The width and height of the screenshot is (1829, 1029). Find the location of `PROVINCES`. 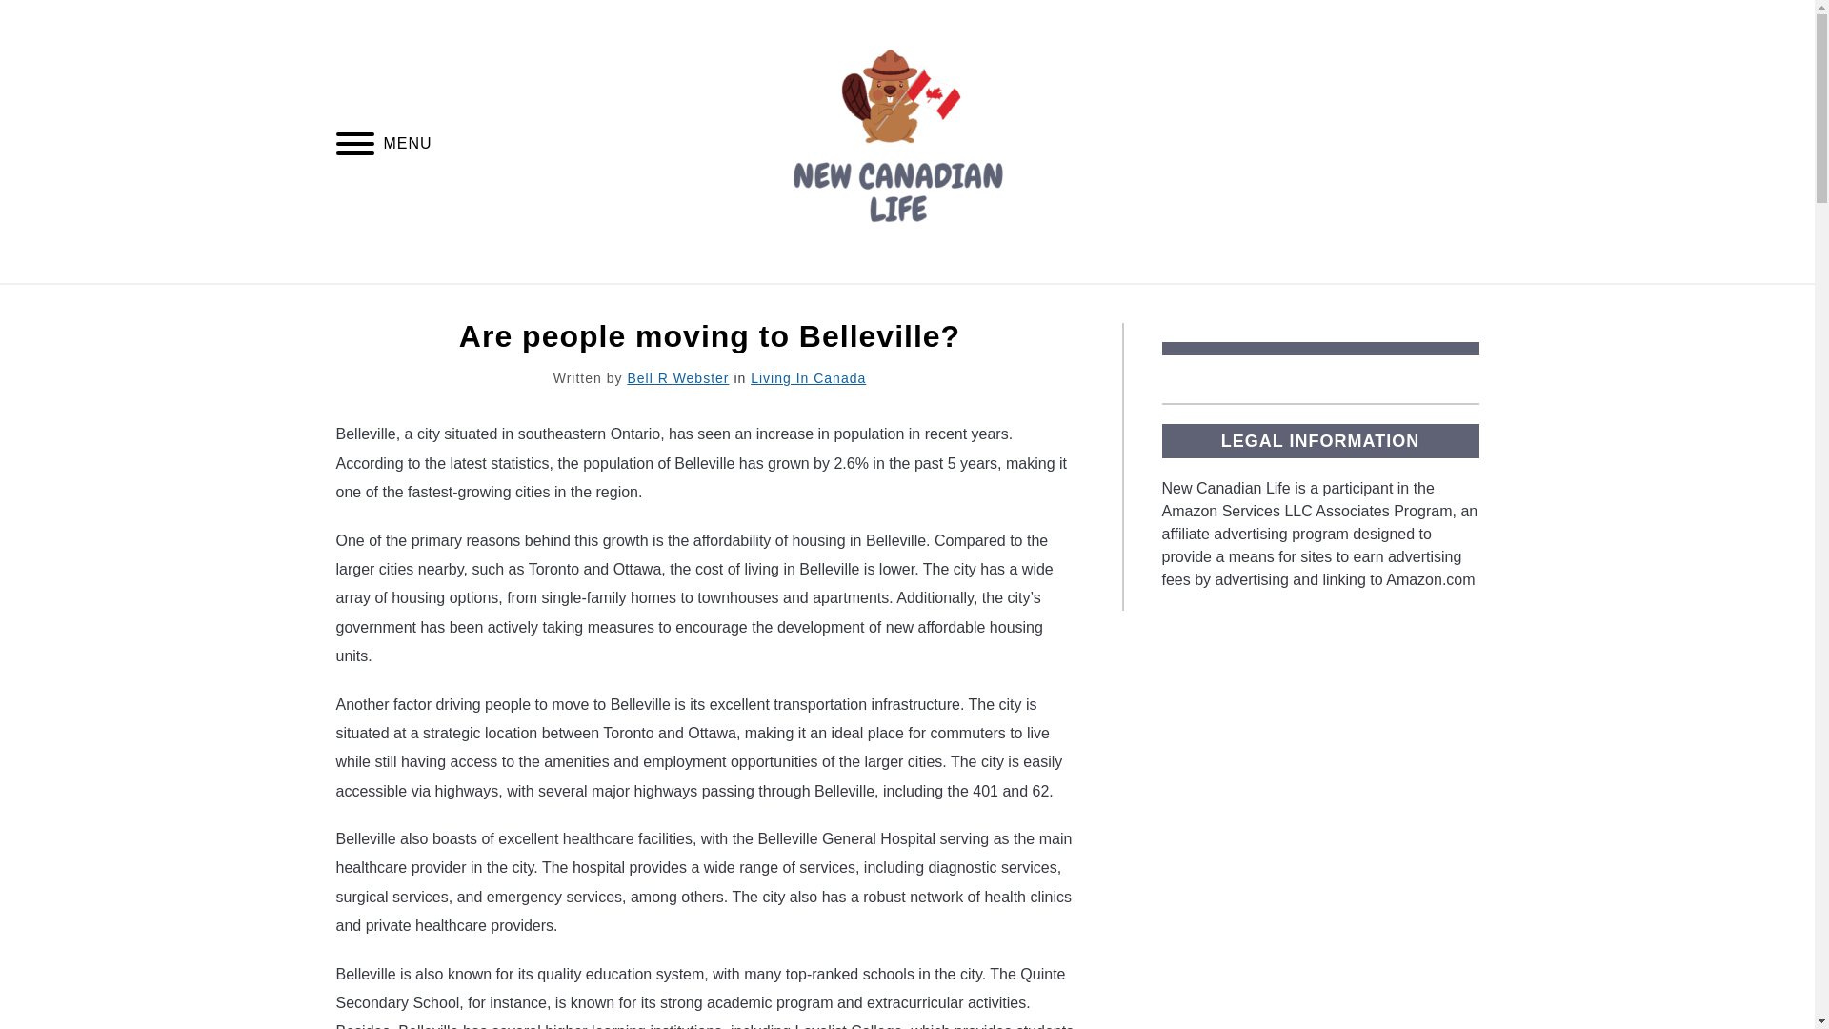

PROVINCES is located at coordinates (1067, 306).